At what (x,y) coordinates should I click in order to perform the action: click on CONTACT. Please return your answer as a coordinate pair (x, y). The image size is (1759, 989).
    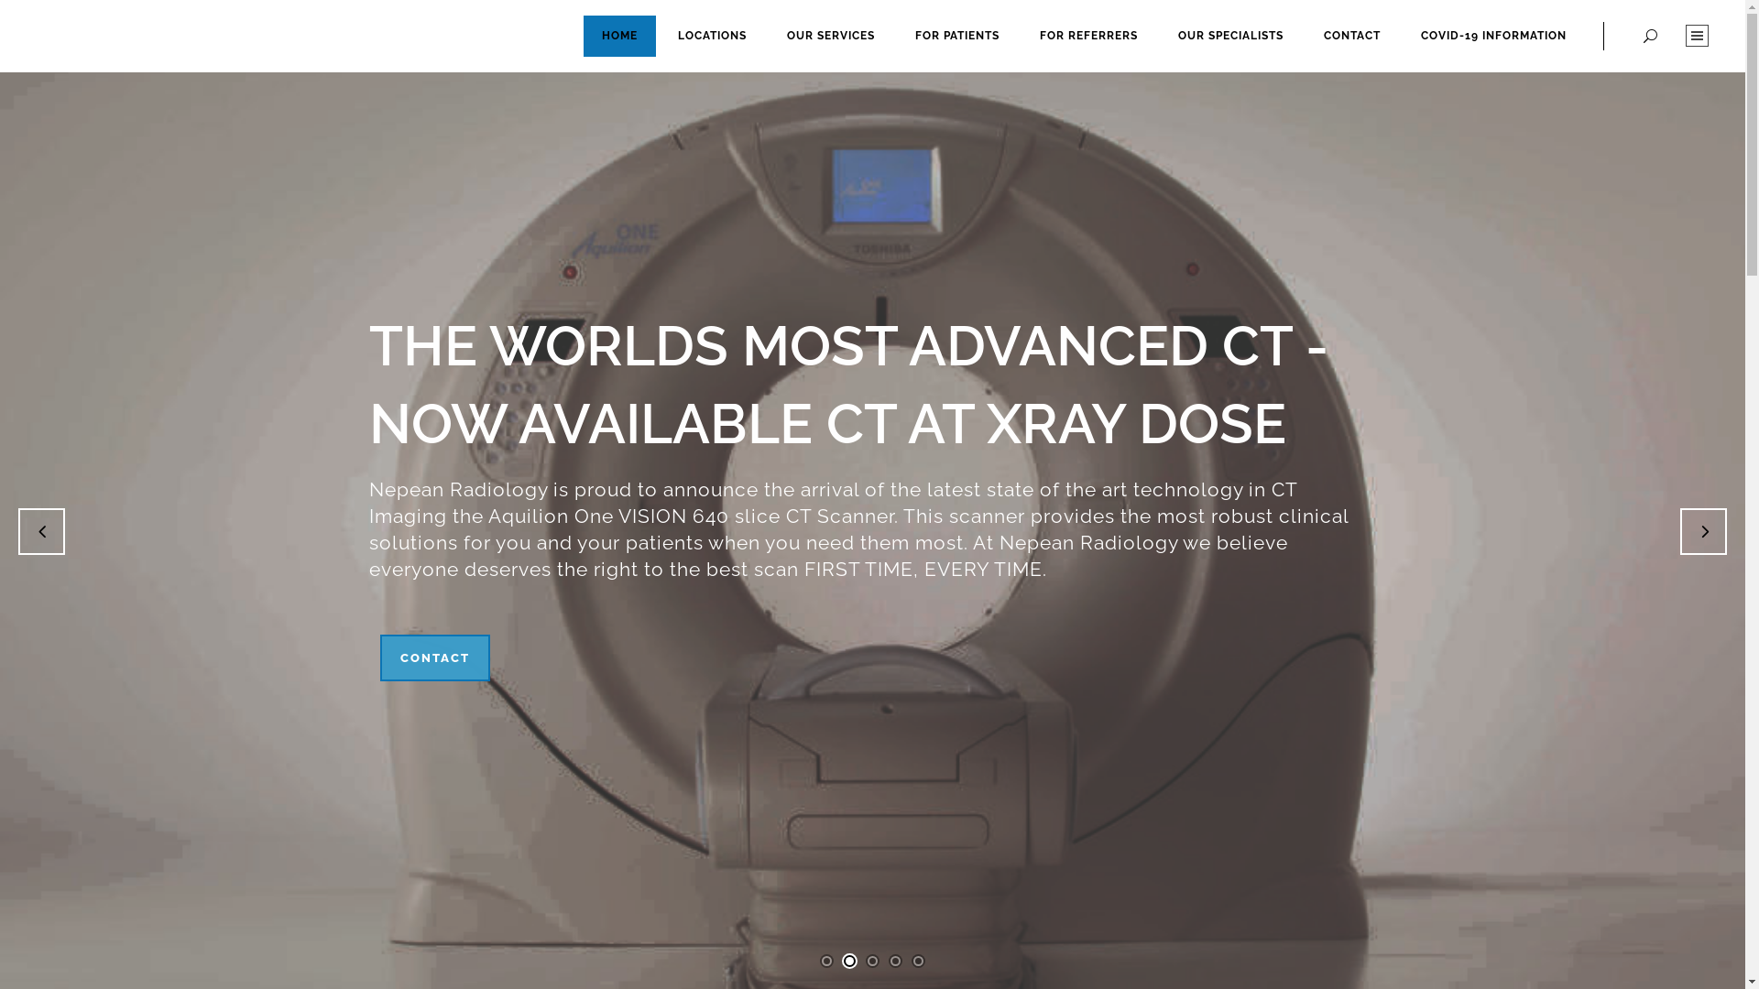
    Looking at the image, I should click on (434, 658).